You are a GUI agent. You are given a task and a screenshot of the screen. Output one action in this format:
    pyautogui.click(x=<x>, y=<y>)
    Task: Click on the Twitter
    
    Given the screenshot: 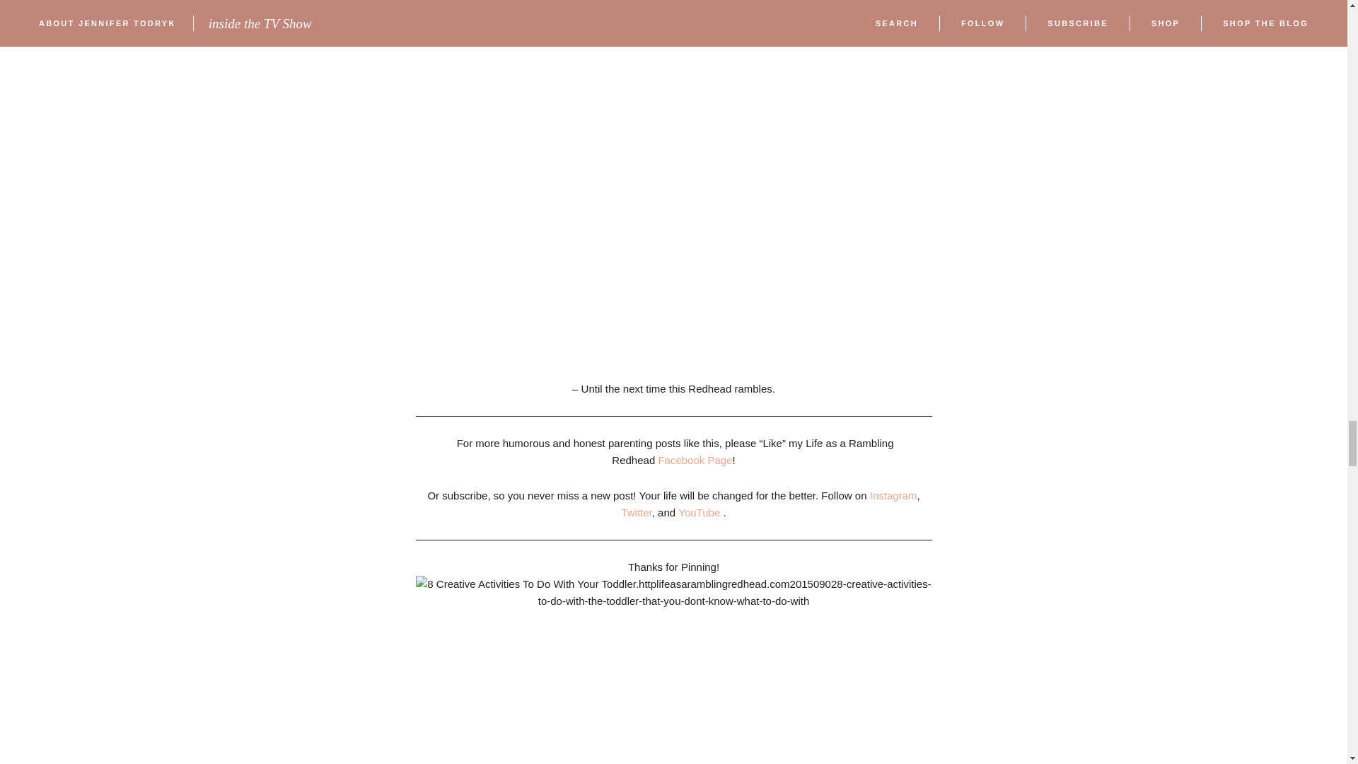 What is the action you would take?
    pyautogui.click(x=636, y=512)
    